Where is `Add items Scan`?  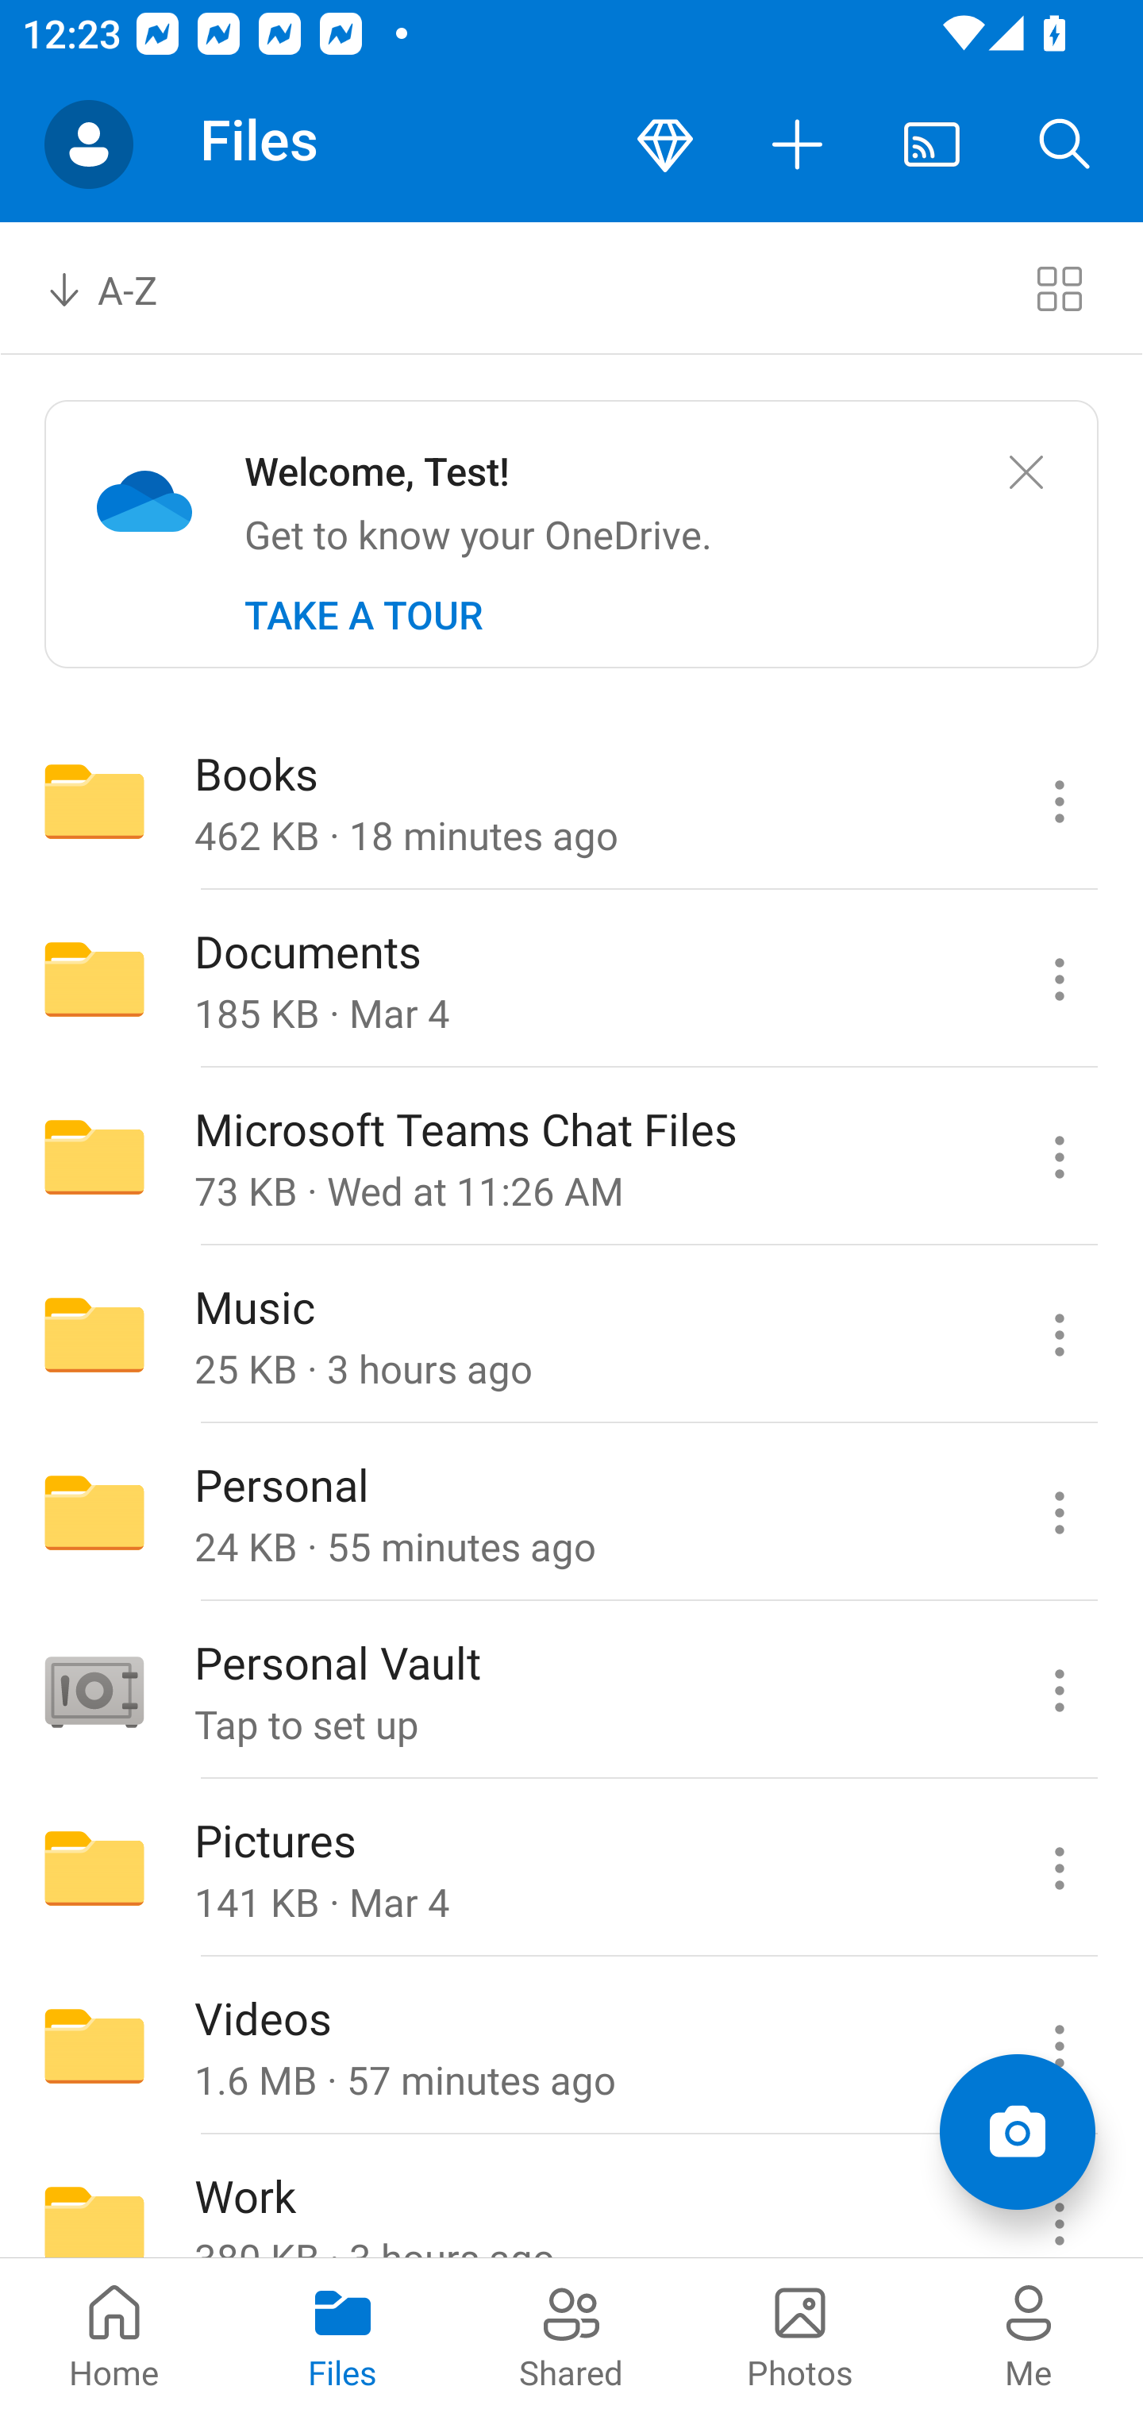
Add items Scan is located at coordinates (1017, 2132).